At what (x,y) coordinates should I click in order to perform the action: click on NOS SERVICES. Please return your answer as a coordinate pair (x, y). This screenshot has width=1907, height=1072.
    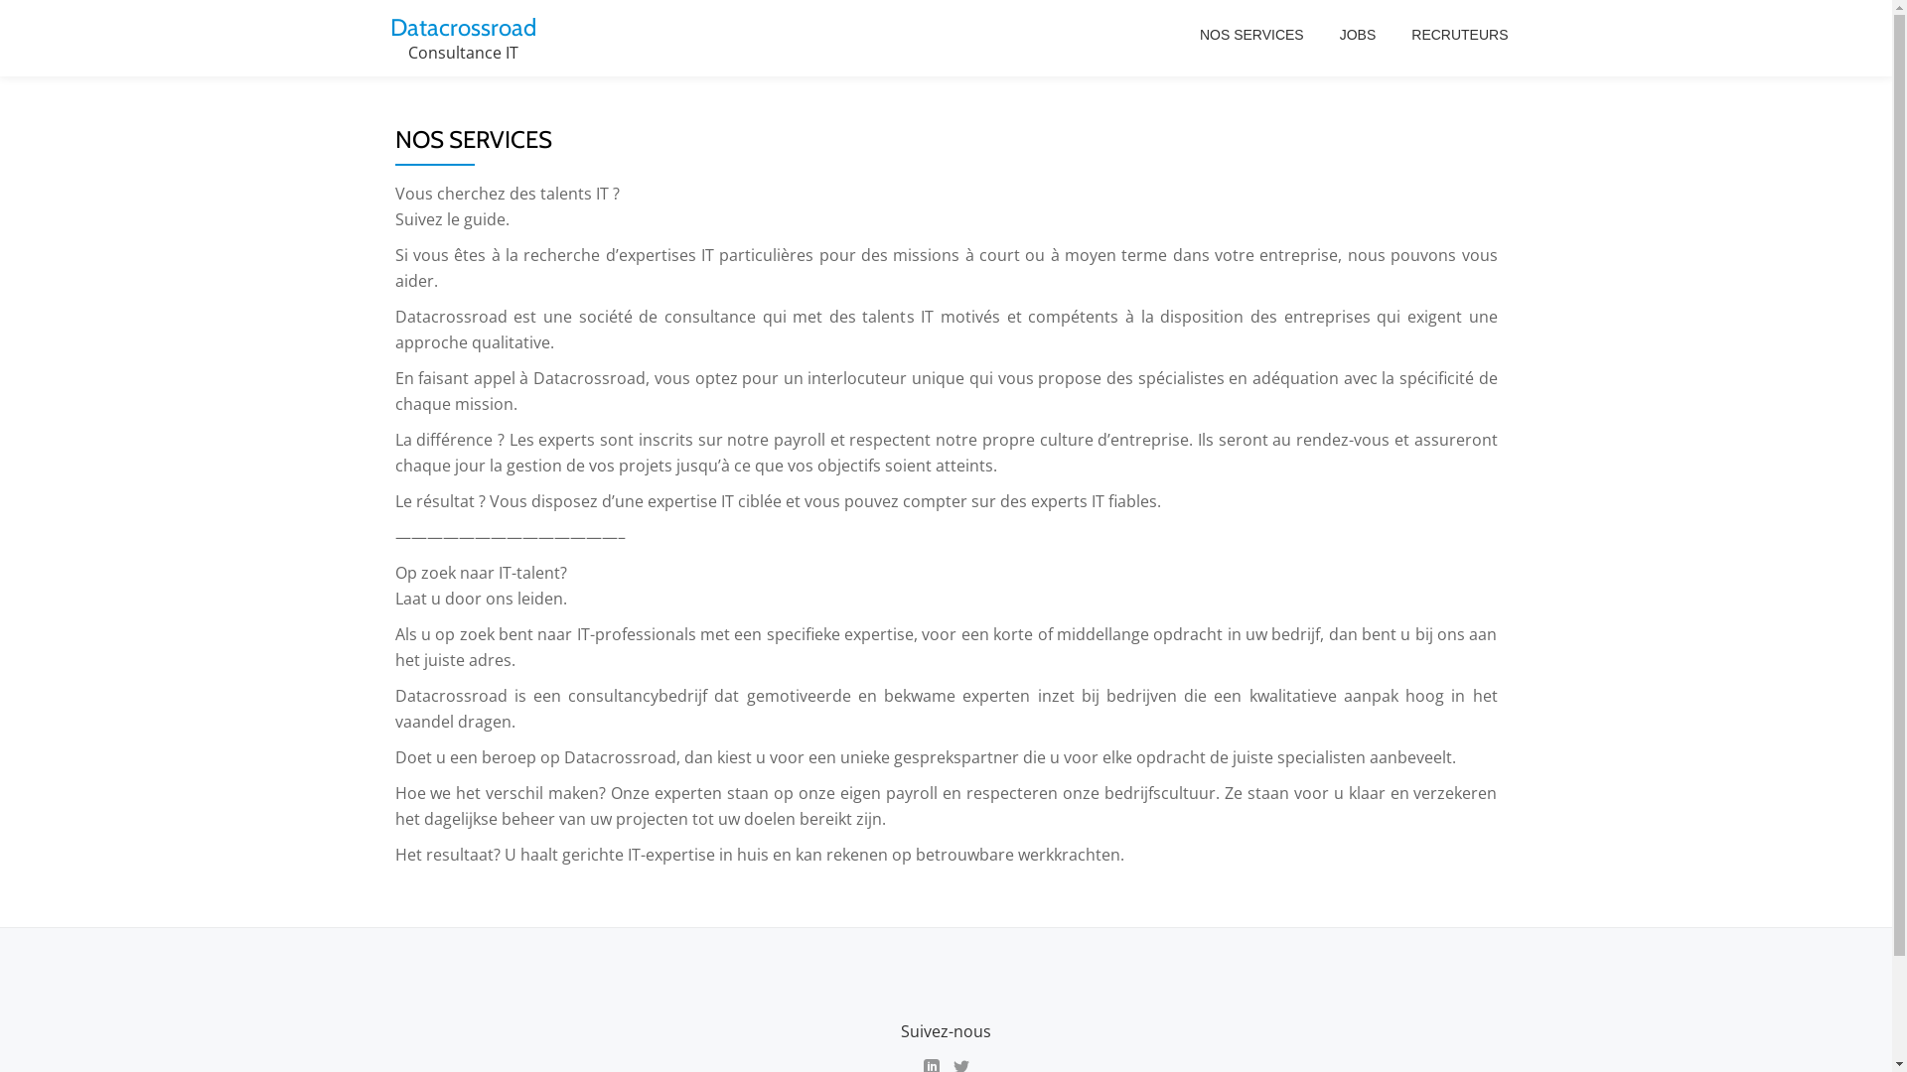
    Looking at the image, I should click on (1251, 35).